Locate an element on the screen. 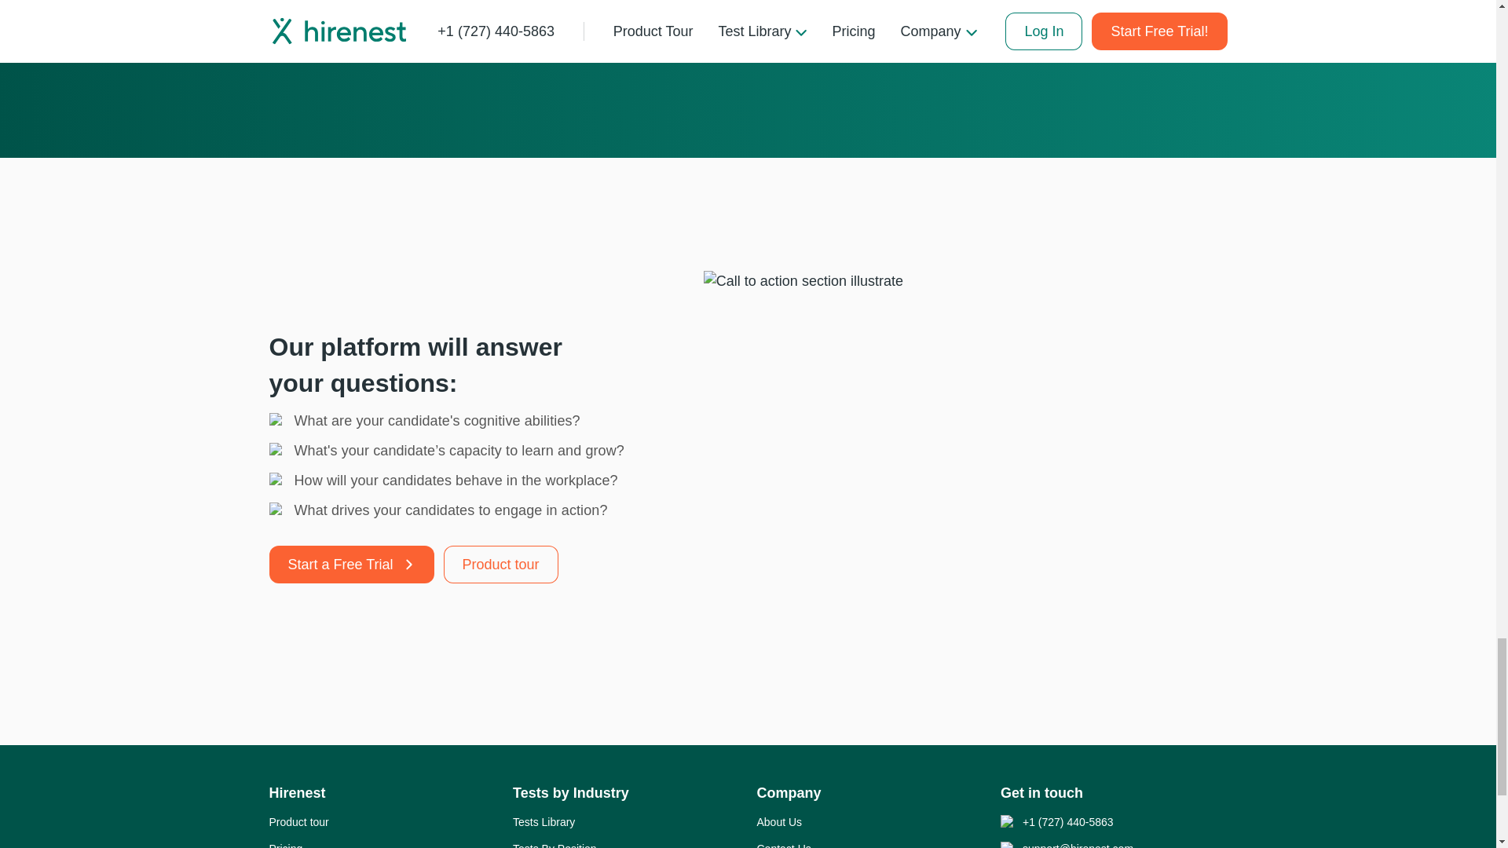 The image size is (1508, 848). Product tour is located at coordinates (500, 565).